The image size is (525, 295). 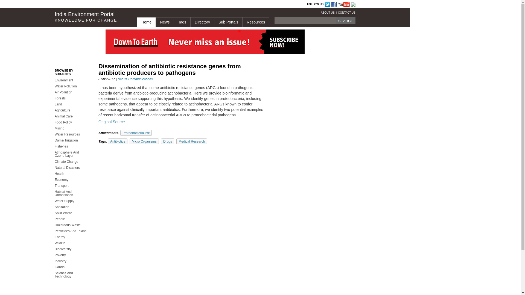 I want to click on India Environment Portal KNOWLEDGE FOR CHANGE, so click(x=91, y=17).